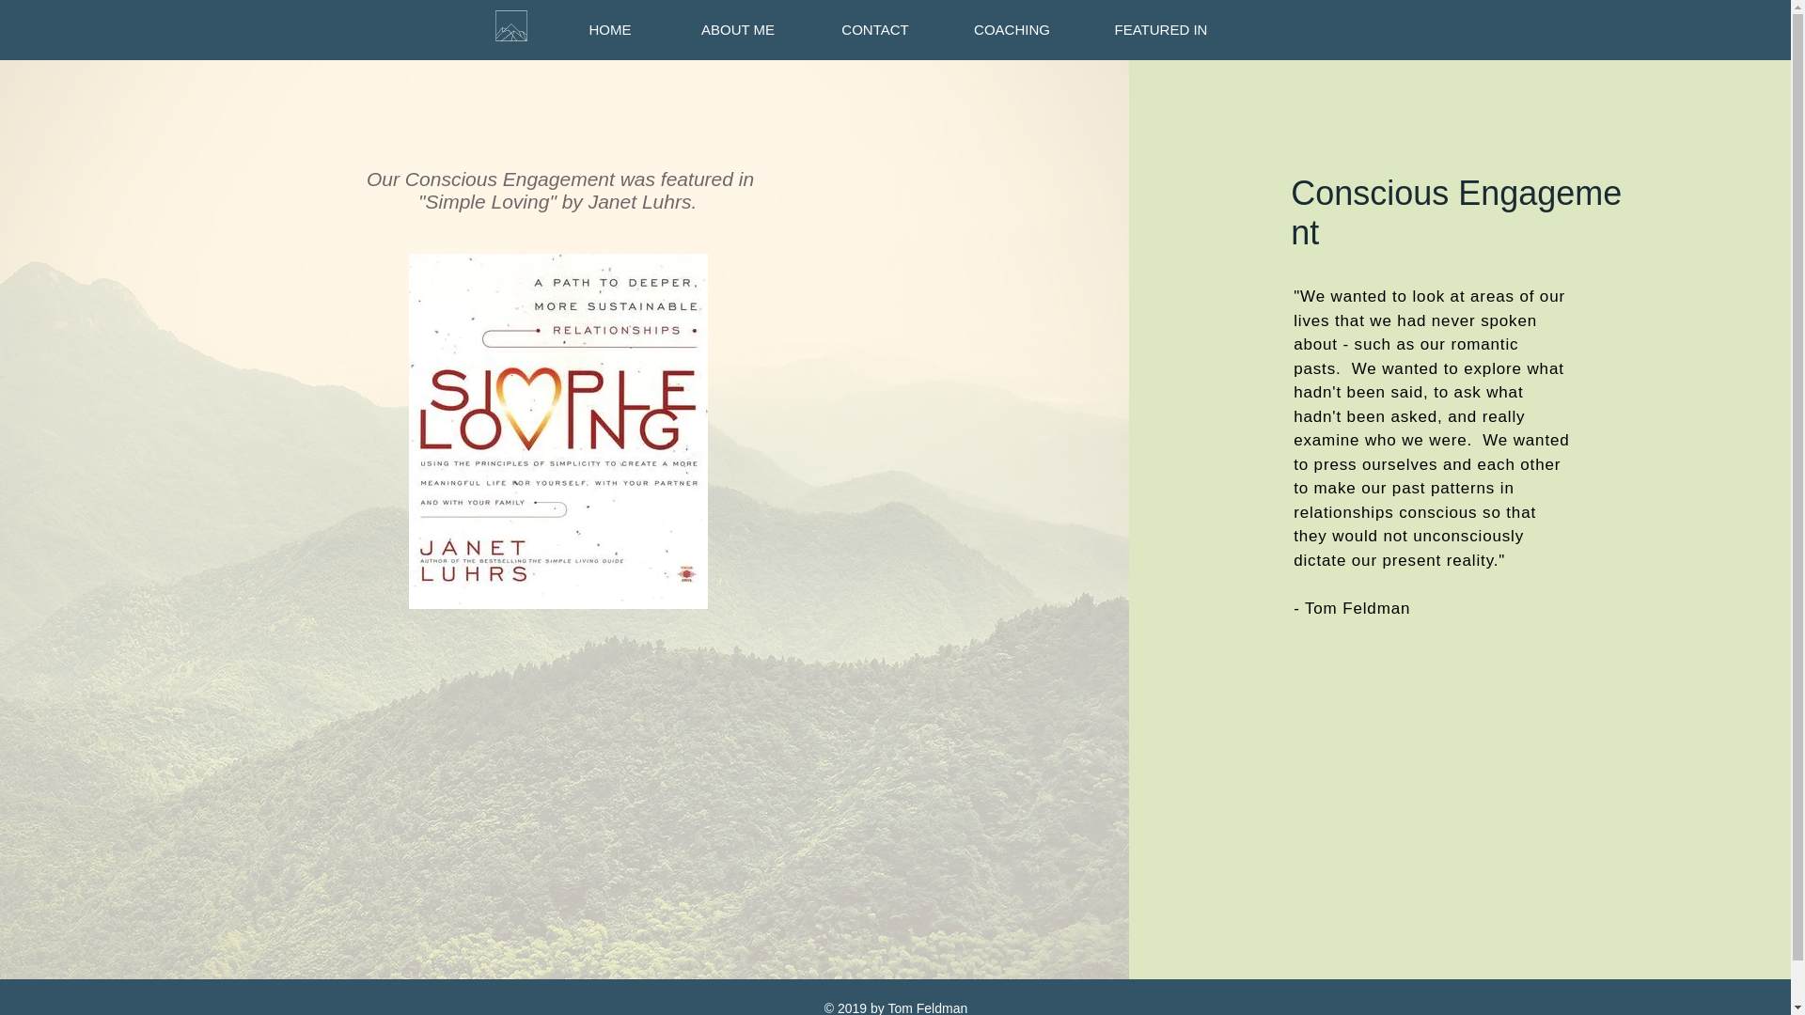  Describe the element at coordinates (874, 30) in the screenshot. I see `CONTACT` at that location.